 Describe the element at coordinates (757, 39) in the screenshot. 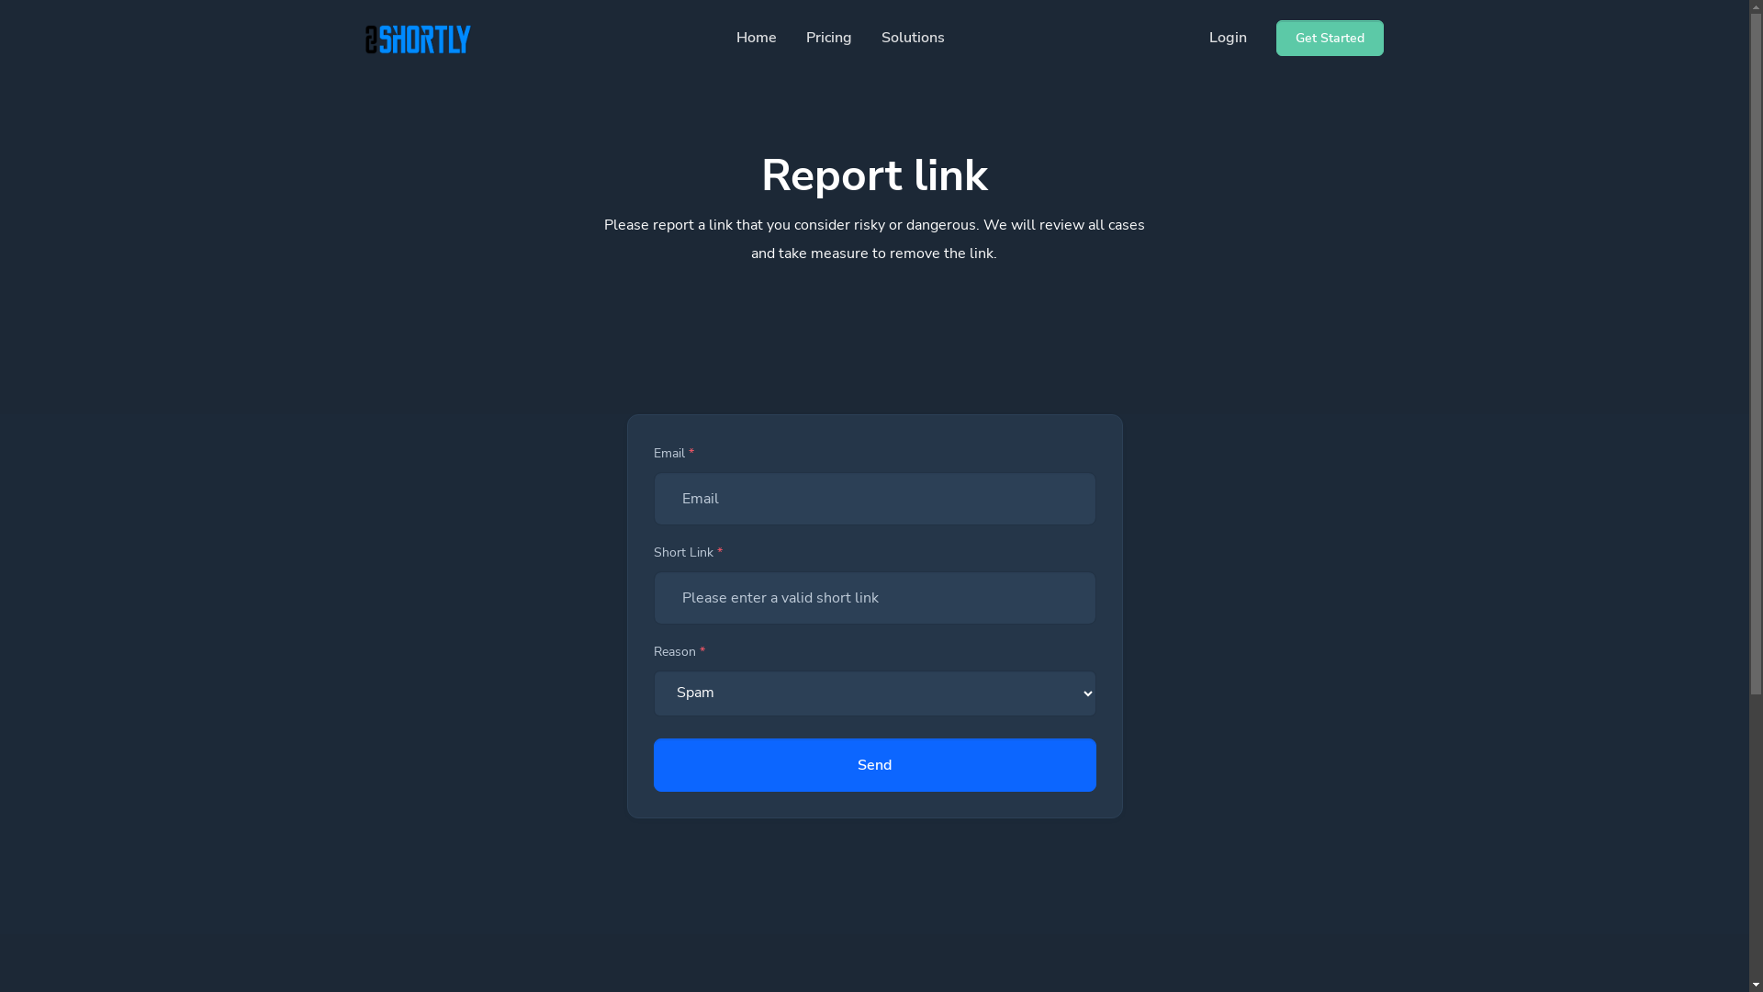

I see `Home` at that location.